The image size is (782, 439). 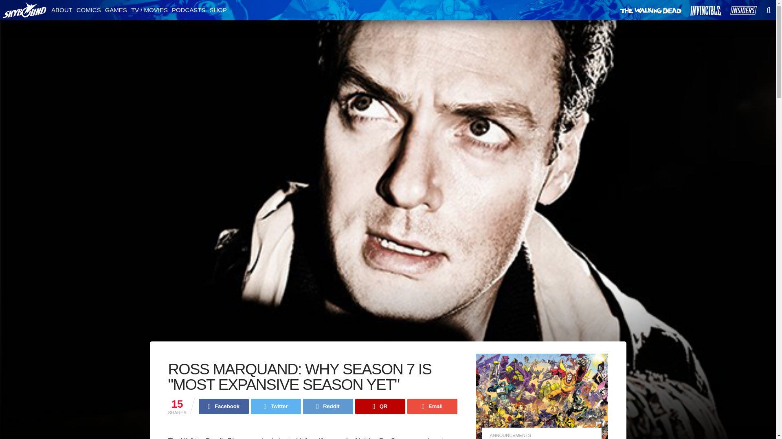 I want to click on Twitter, so click(x=276, y=406).